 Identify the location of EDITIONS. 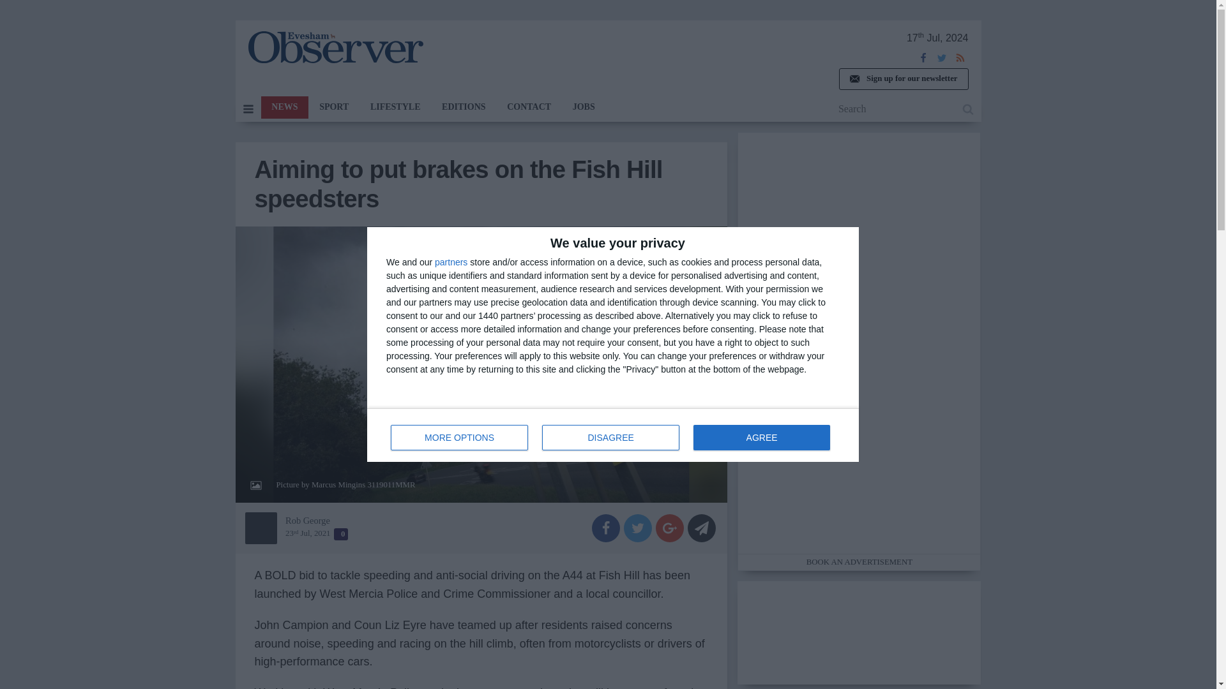
(464, 107).